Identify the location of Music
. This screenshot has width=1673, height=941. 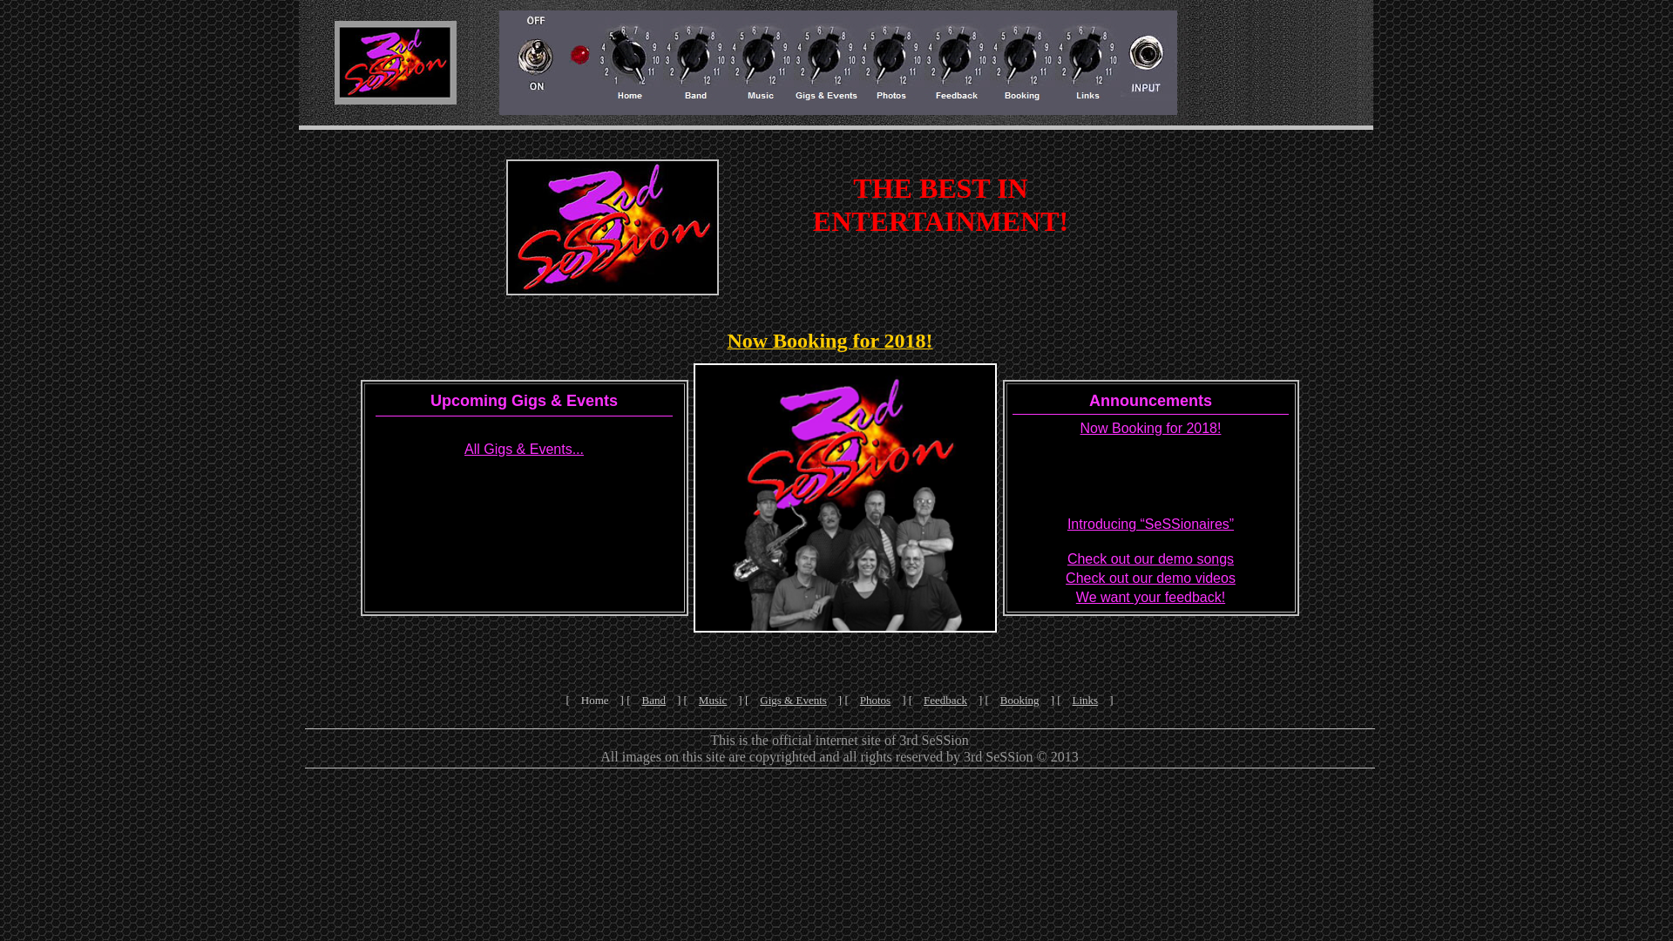
(762, 63).